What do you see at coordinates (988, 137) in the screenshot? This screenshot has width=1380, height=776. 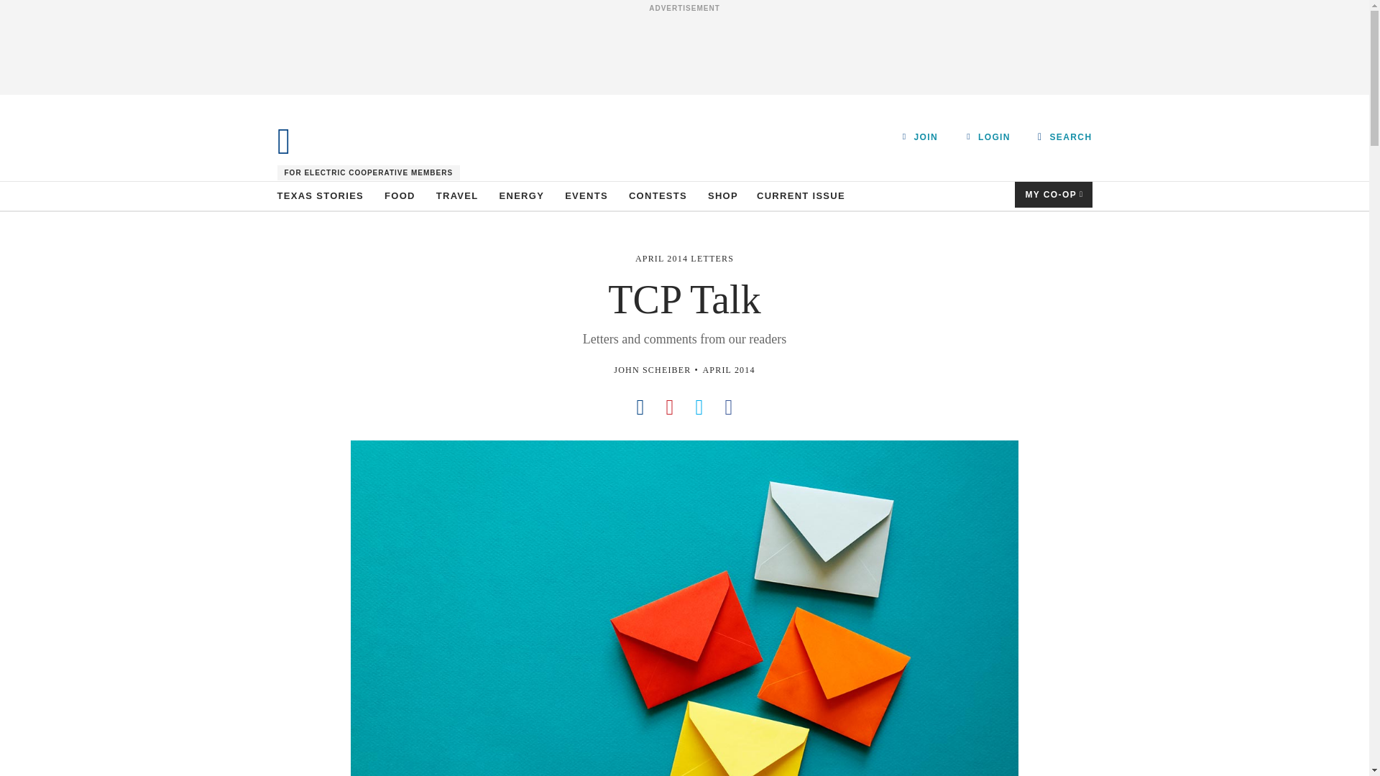 I see `LOGIN` at bounding box center [988, 137].